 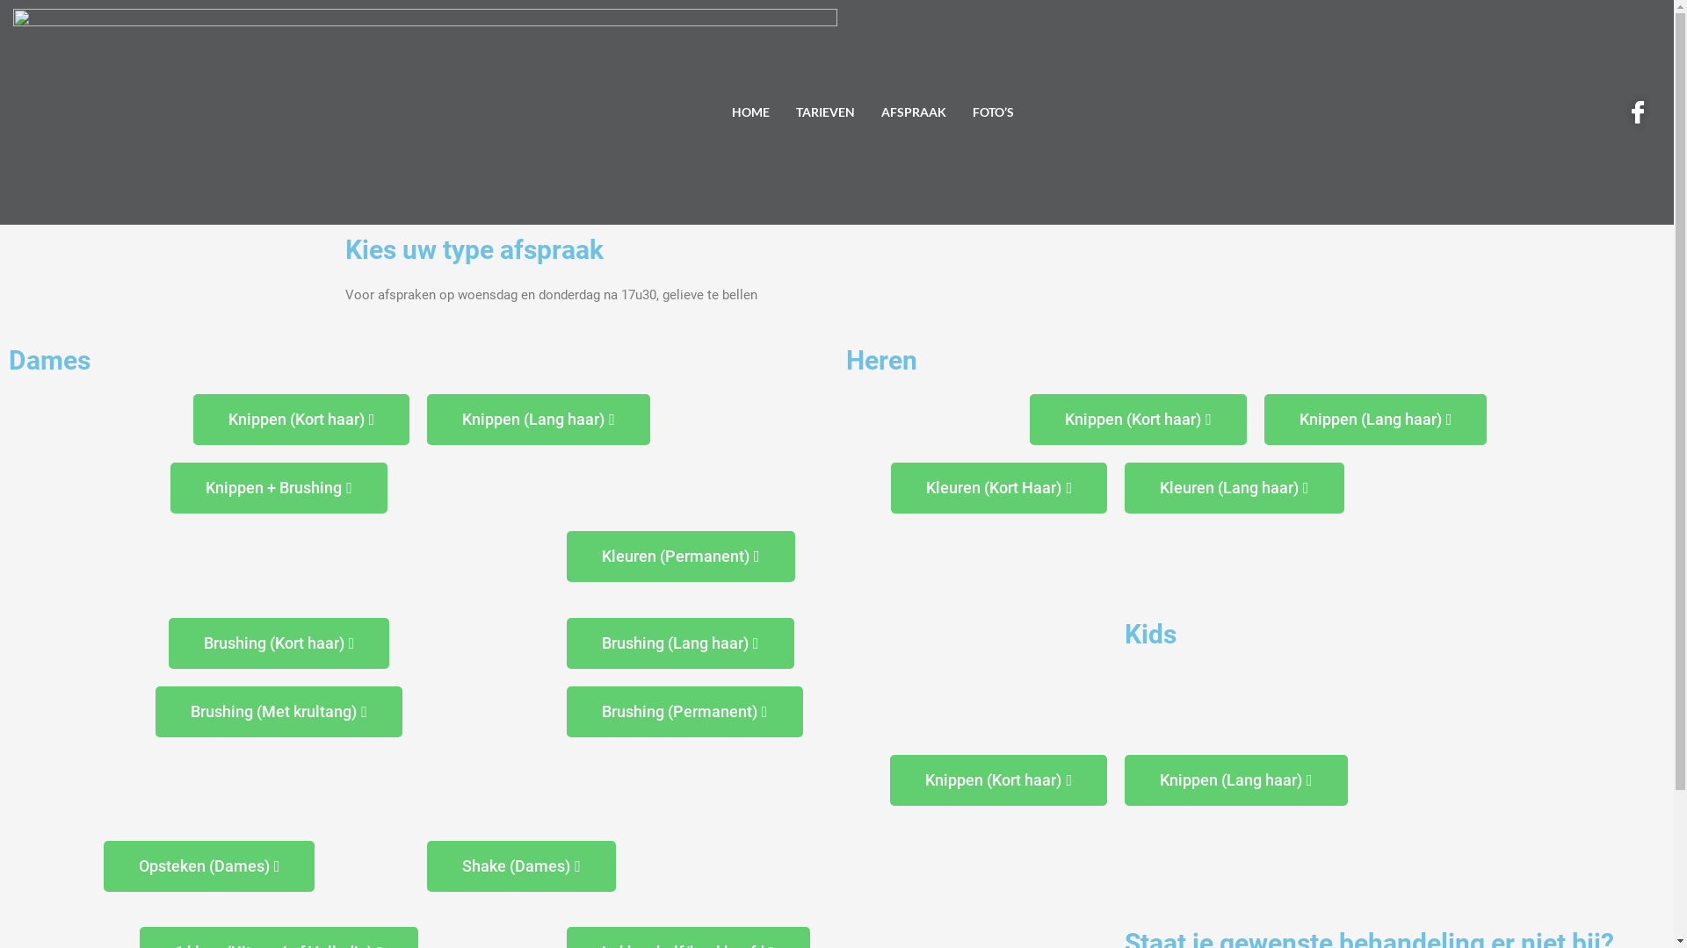 I want to click on Knippen (Kort haar), so click(x=1139, y=420).